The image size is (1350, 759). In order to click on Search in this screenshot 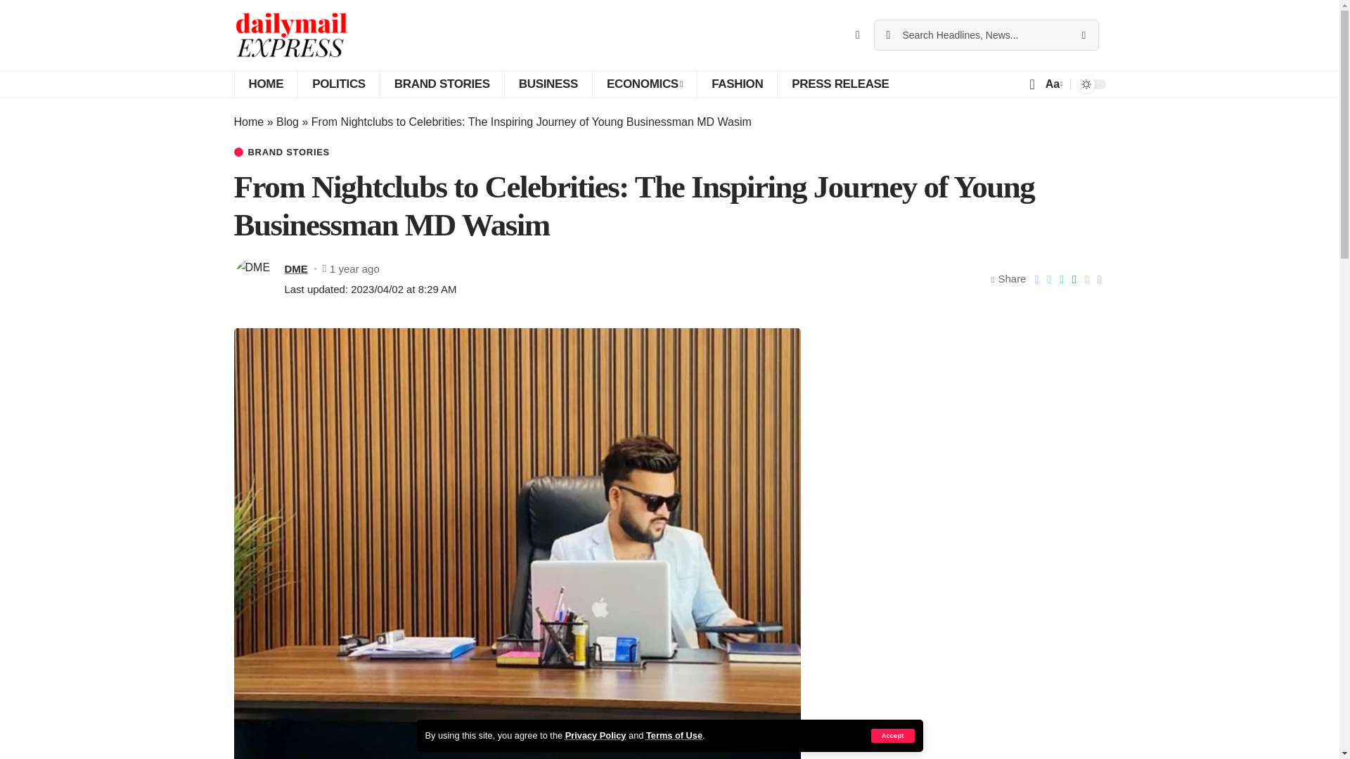, I will do `click(1083, 35)`.